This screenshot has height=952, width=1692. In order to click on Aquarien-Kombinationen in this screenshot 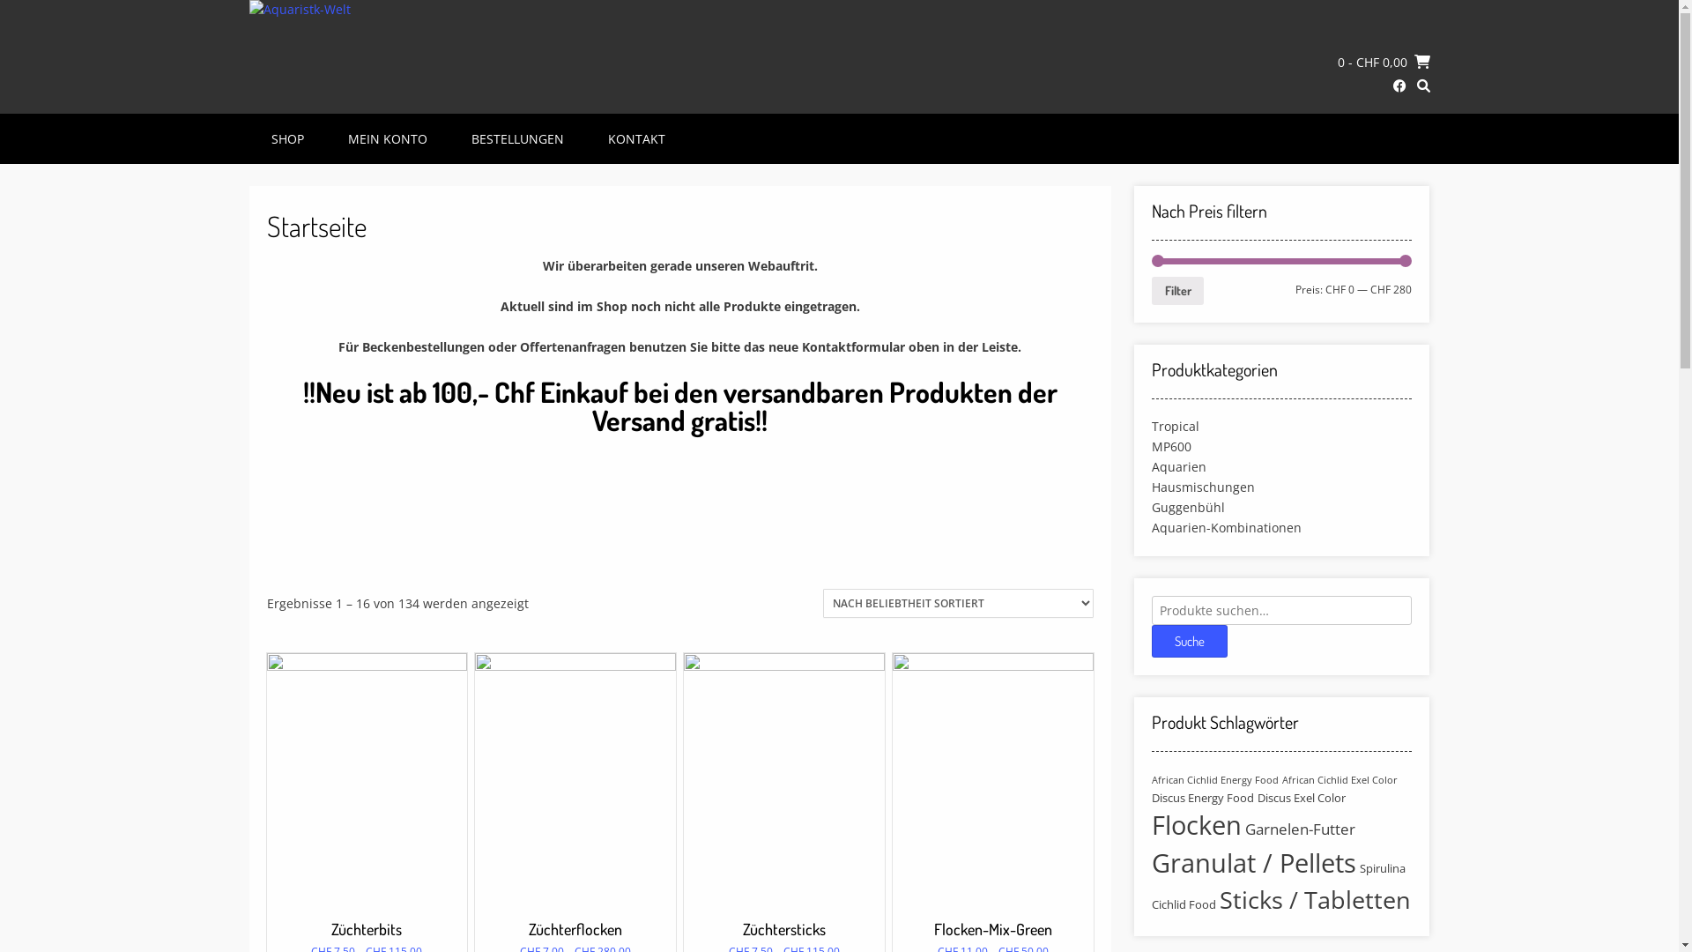, I will do `click(1227, 527)`.